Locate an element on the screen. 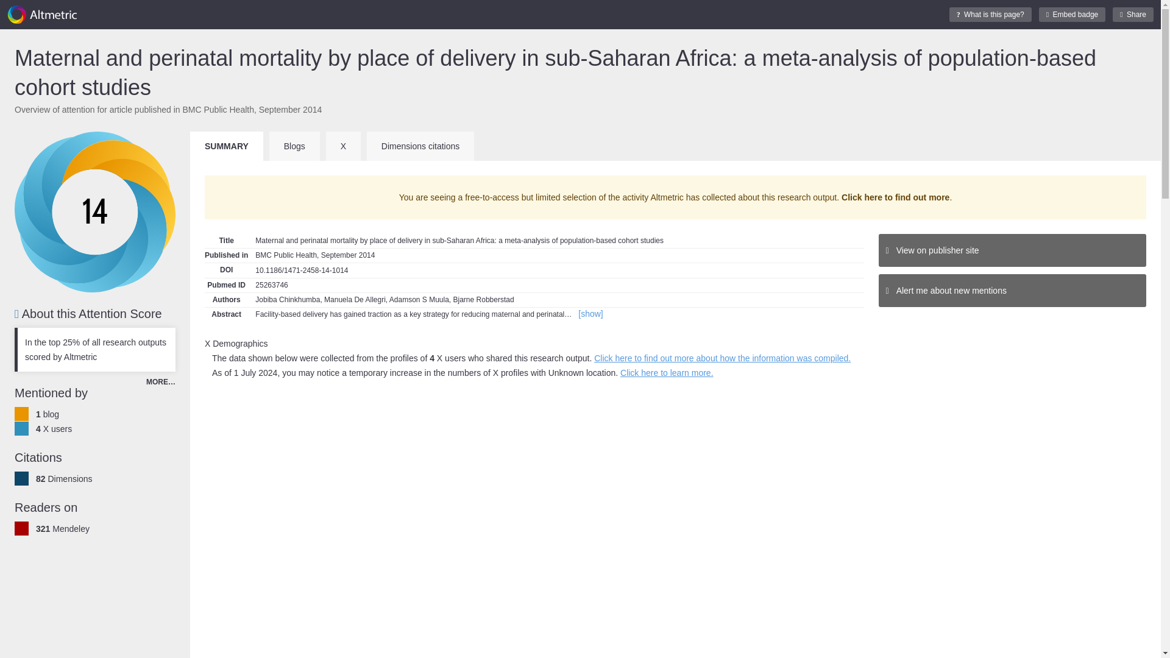  X is located at coordinates (343, 146).